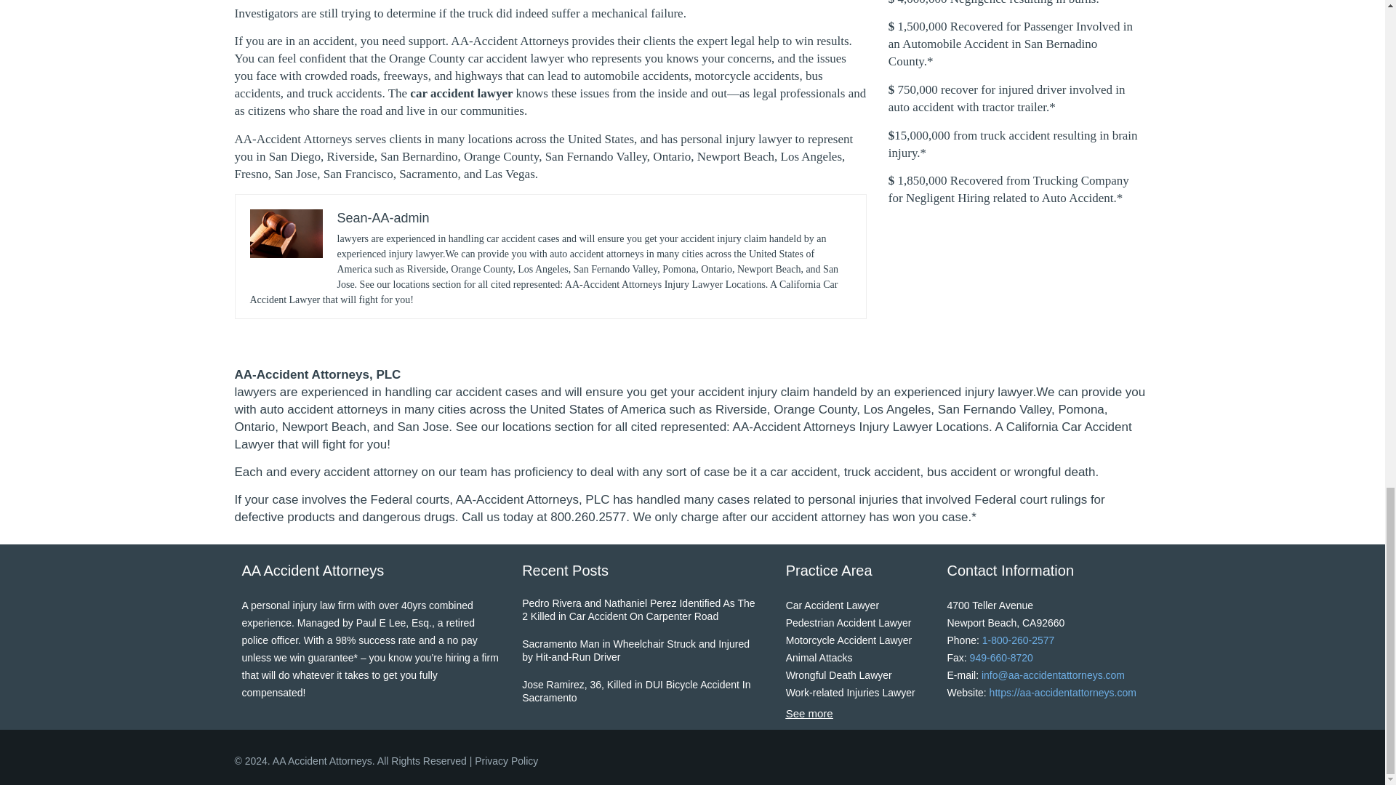 Image resolution: width=1396 pixels, height=785 pixels. Describe the element at coordinates (737, 139) in the screenshot. I see `personal injury lawyer ` at that location.